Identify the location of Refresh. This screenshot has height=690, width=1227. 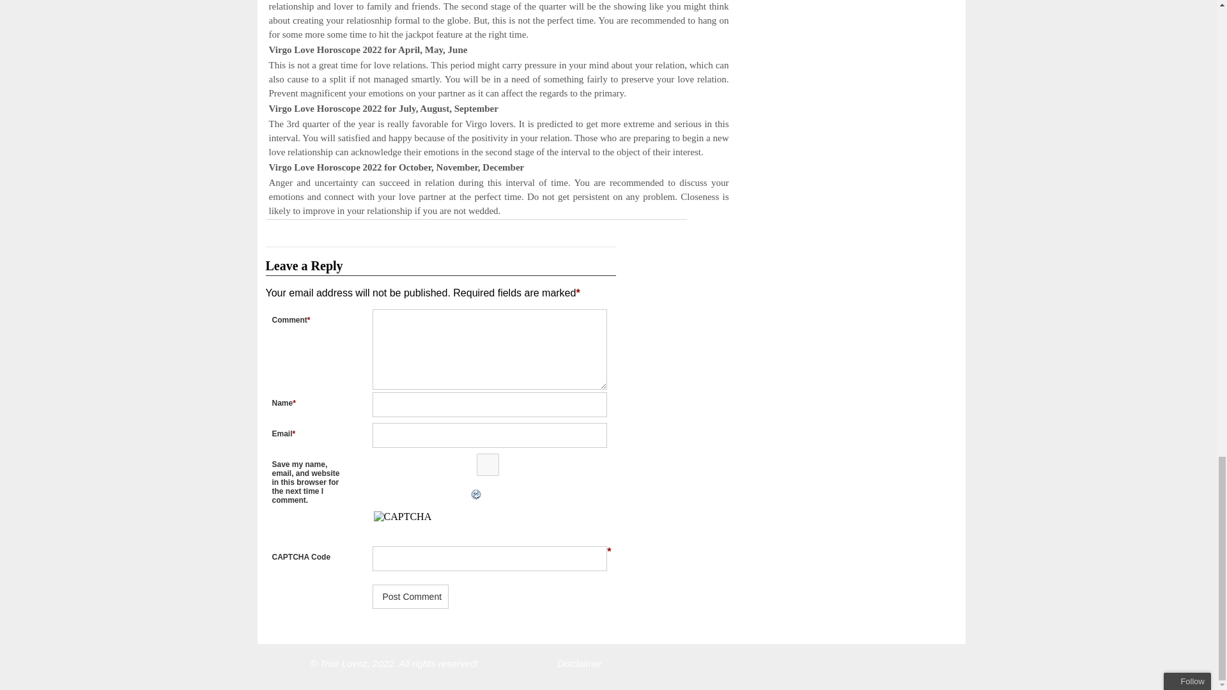
(368, 494).